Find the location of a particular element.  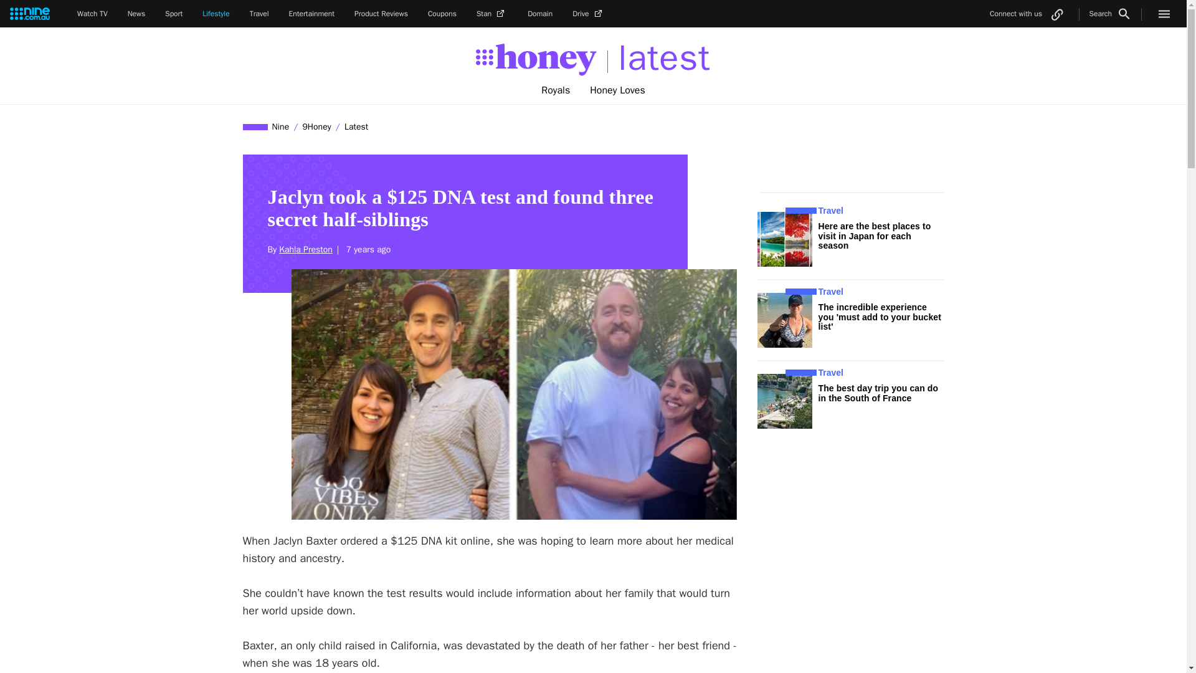

Nine is located at coordinates (281, 126).